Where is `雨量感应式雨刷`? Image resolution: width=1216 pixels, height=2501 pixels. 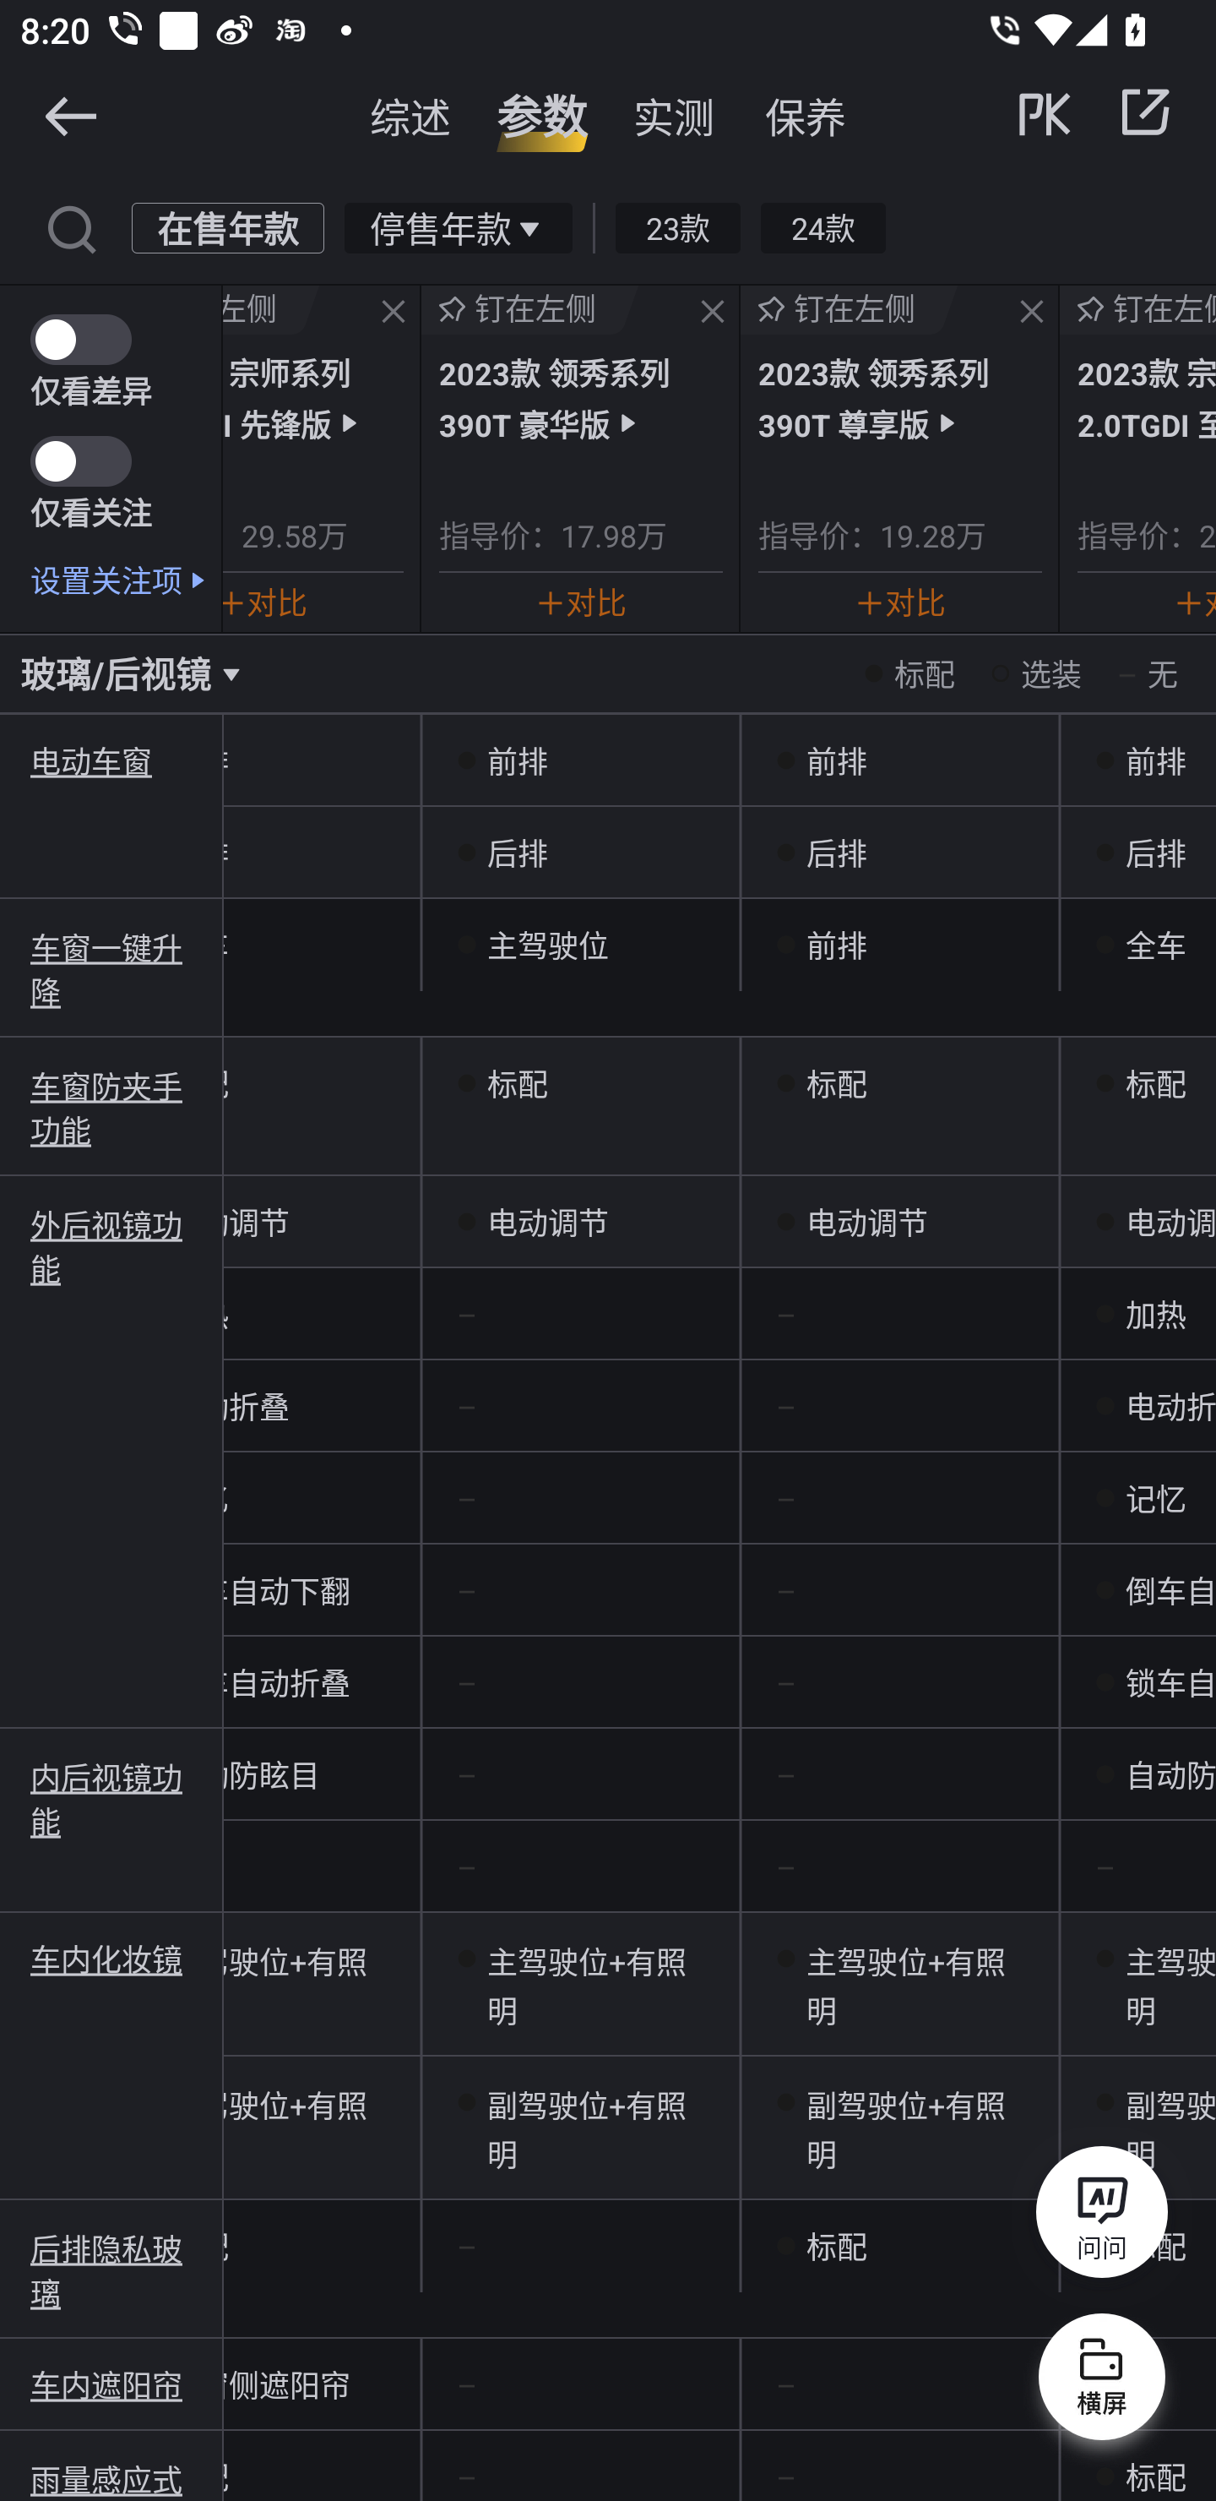 雨量感应式雨刷 is located at coordinates (111, 2478).